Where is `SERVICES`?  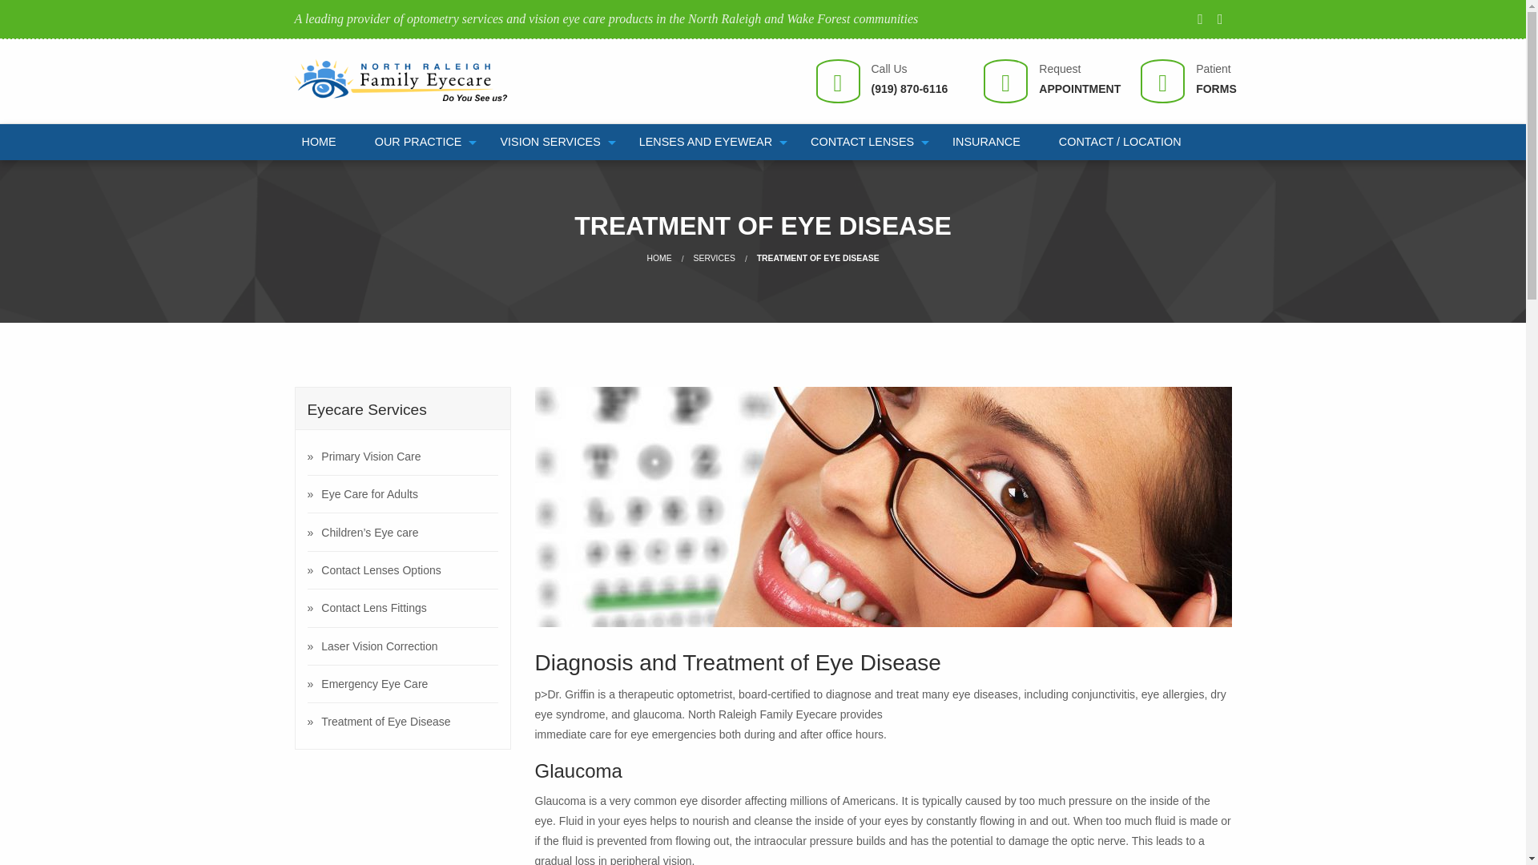
SERVICES is located at coordinates (714, 258).